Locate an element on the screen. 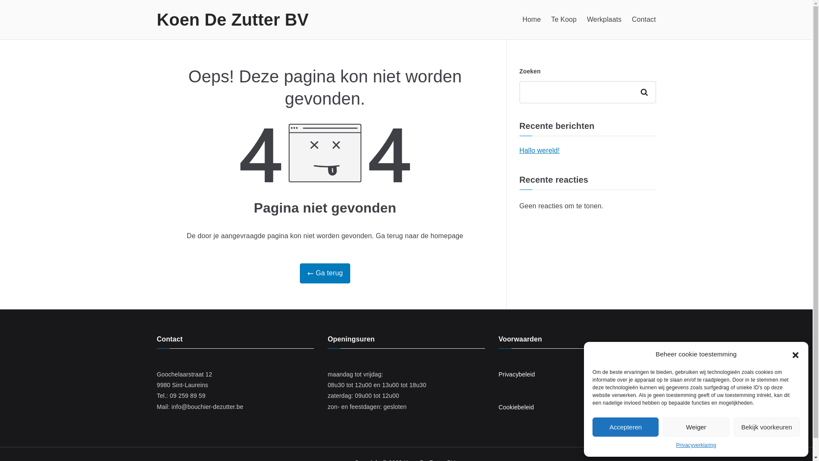 This screenshot has height=461, width=819. Privacyverklaring is located at coordinates (696, 446).